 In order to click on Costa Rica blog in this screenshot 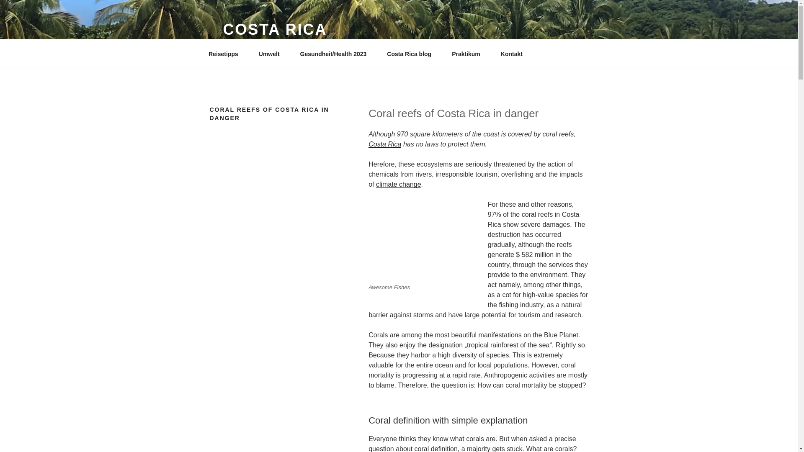, I will do `click(412, 54)`.